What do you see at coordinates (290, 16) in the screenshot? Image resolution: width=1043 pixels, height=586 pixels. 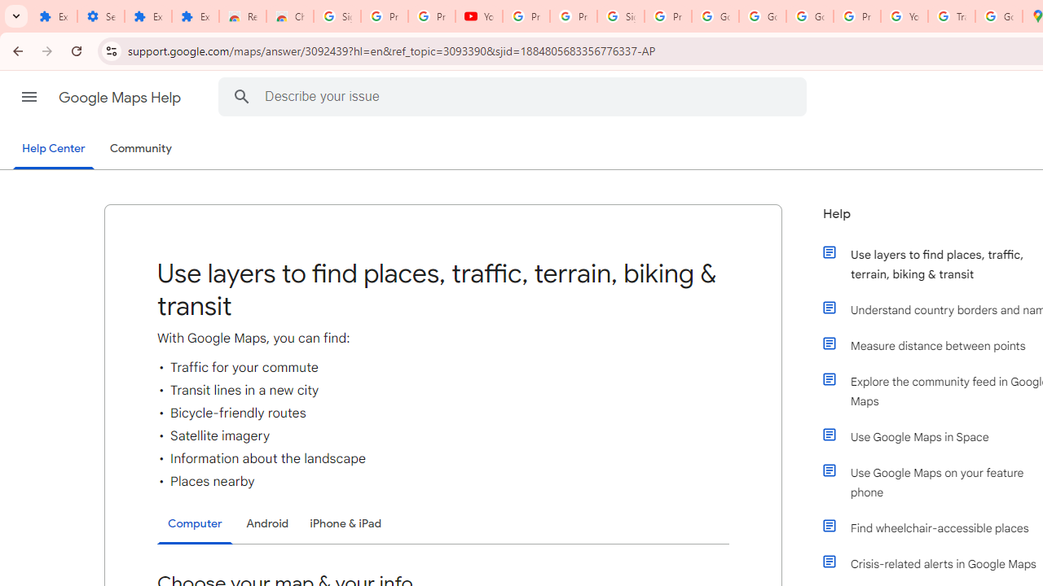 I see `Chrome Web Store - Themes` at bounding box center [290, 16].